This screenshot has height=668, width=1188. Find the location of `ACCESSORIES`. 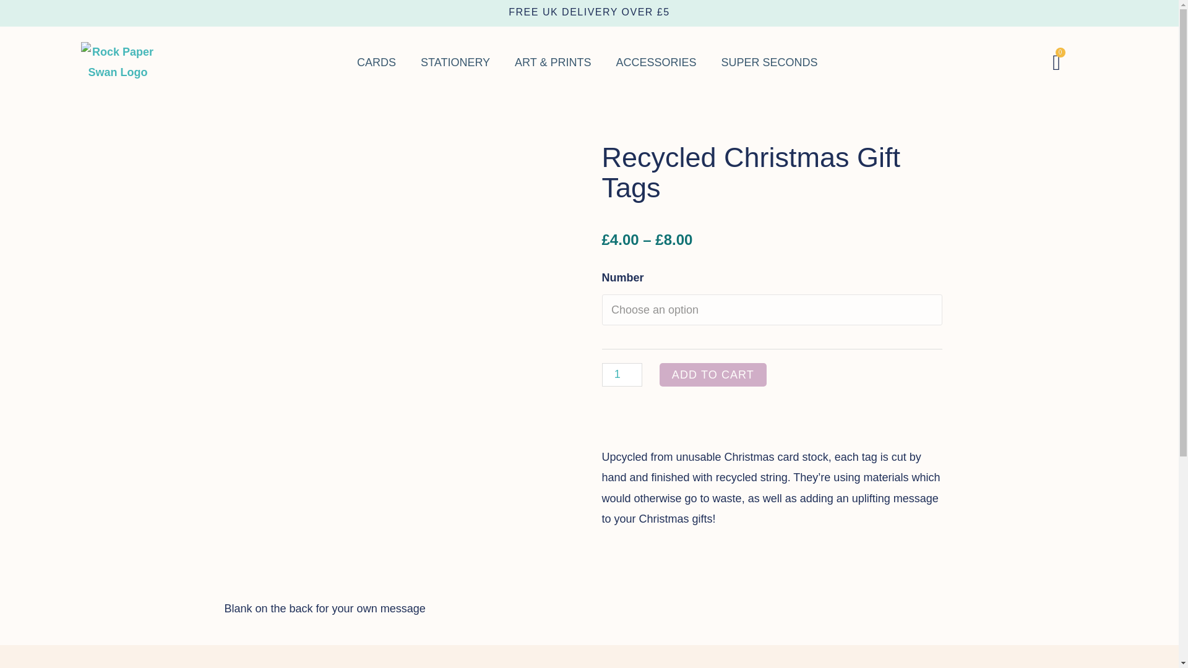

ACCESSORIES is located at coordinates (455, 62).